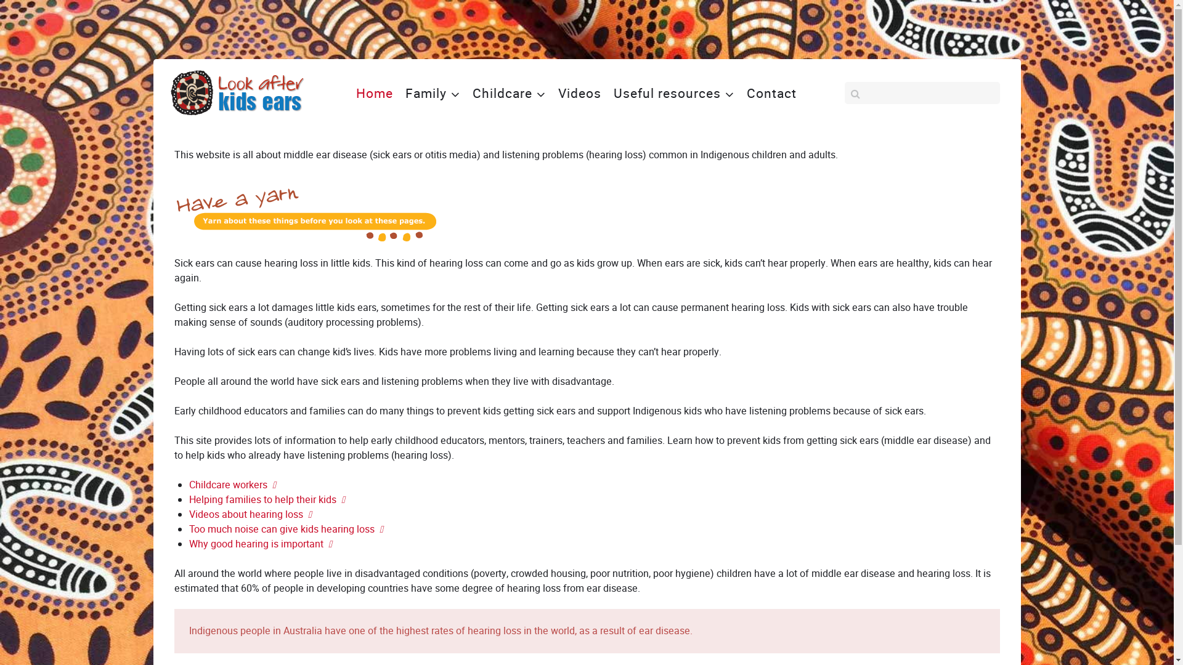 This screenshot has width=1183, height=665. What do you see at coordinates (771, 93) in the screenshot?
I see `Contact` at bounding box center [771, 93].